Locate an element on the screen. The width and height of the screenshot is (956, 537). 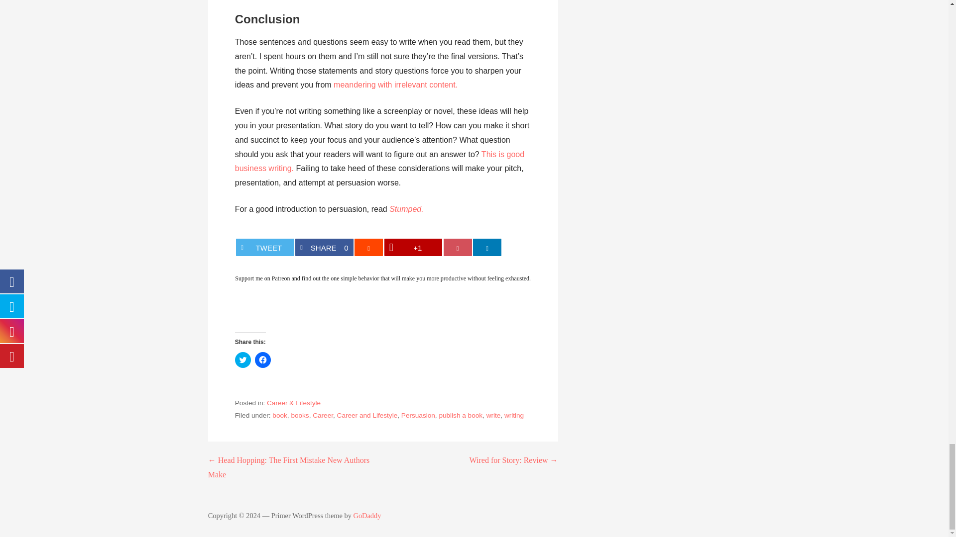
The 5 Simplest Ways to Improve Your Writing Skills is located at coordinates (368, 247).